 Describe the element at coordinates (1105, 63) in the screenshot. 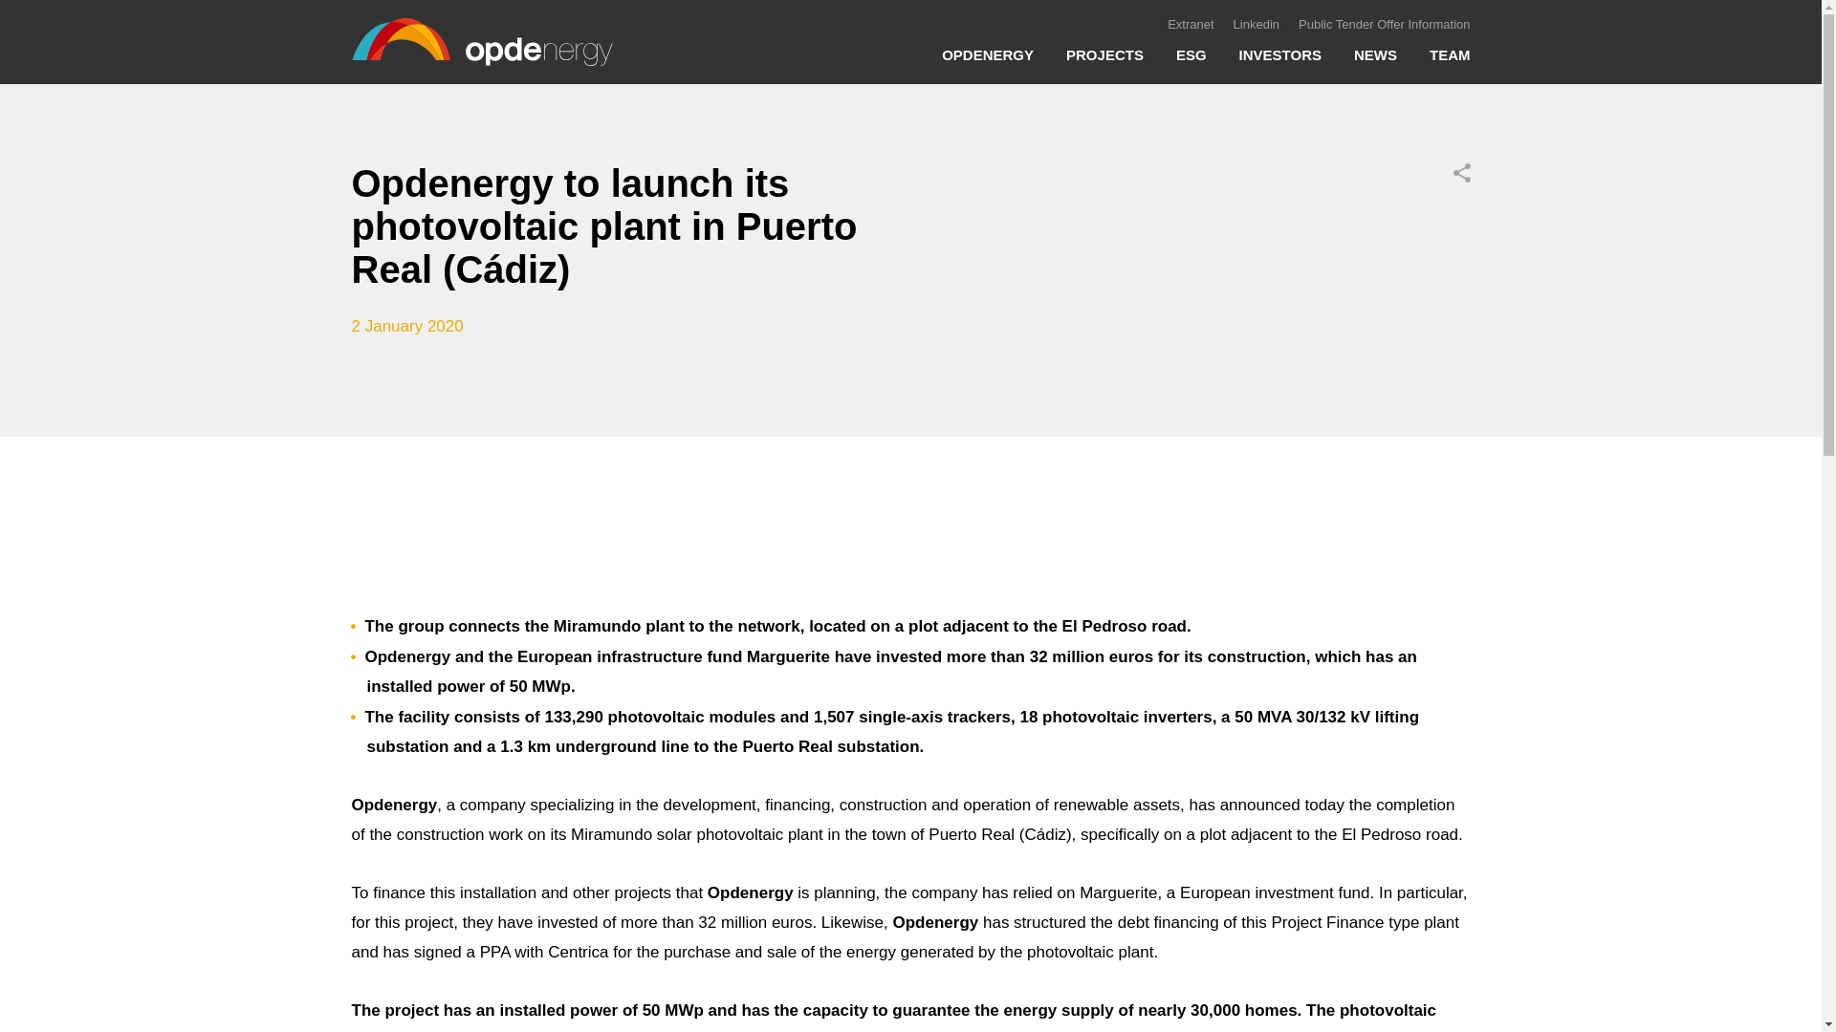

I see `PROJECTS` at that location.